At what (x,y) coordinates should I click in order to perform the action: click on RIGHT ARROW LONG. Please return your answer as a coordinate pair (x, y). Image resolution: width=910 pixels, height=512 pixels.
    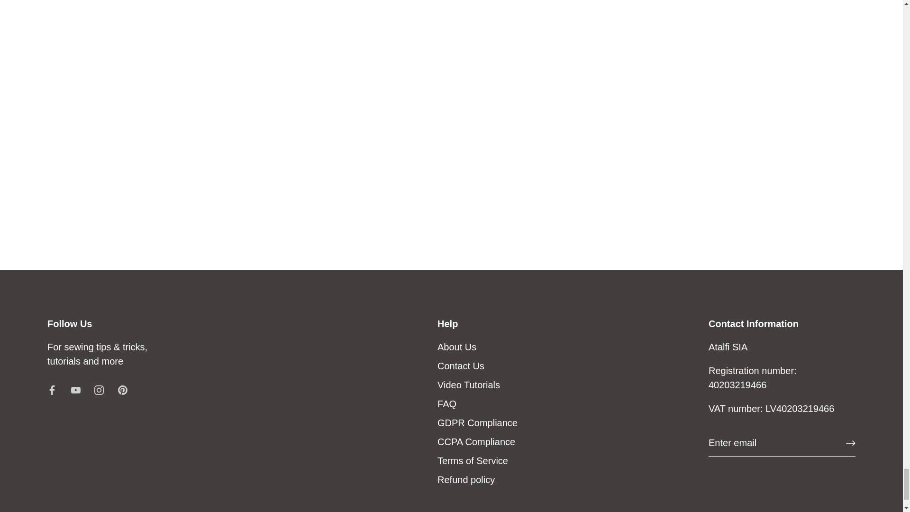
    Looking at the image, I should click on (850, 443).